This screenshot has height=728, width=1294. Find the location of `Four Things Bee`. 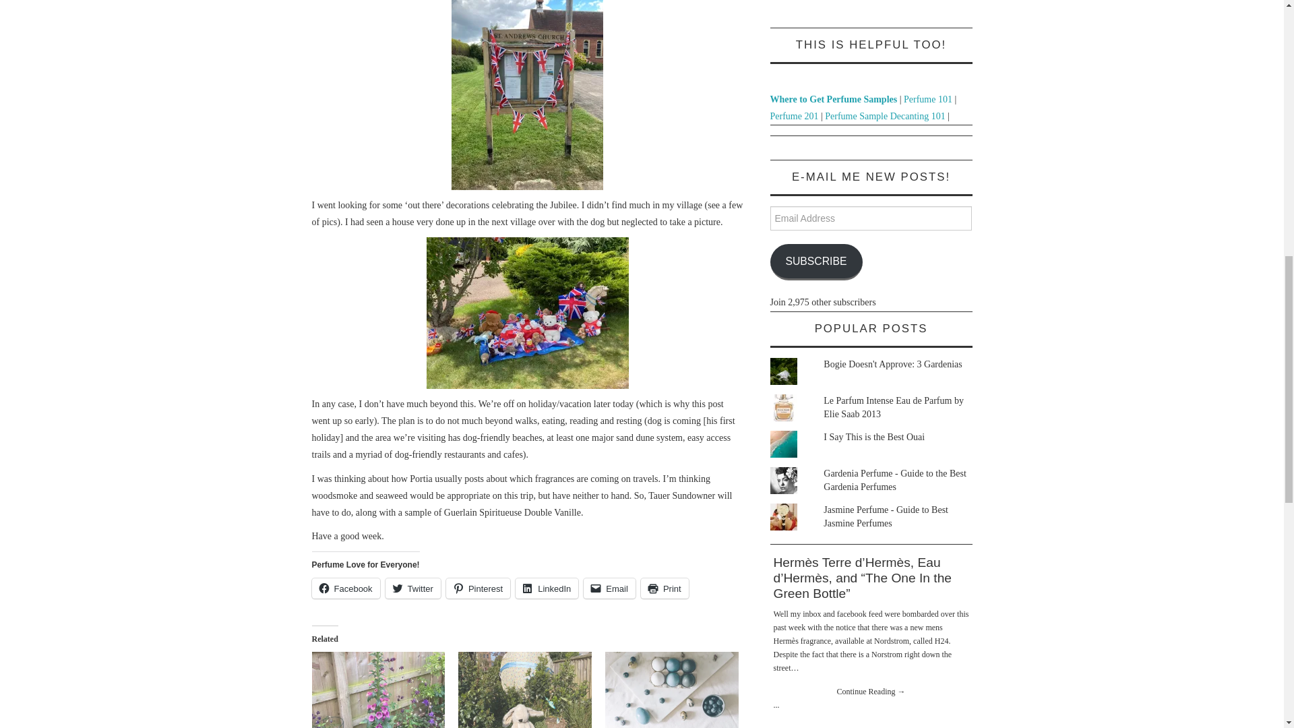

Four Things Bee is located at coordinates (378, 690).